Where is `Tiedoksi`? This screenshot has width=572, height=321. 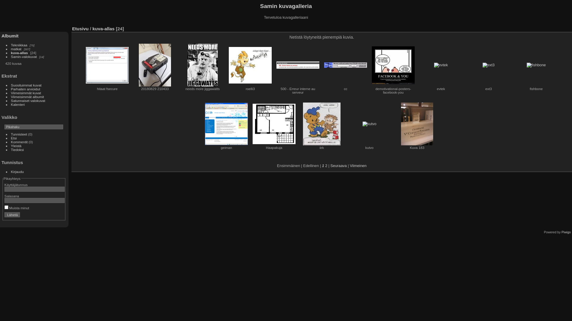
Tiedoksi is located at coordinates (17, 150).